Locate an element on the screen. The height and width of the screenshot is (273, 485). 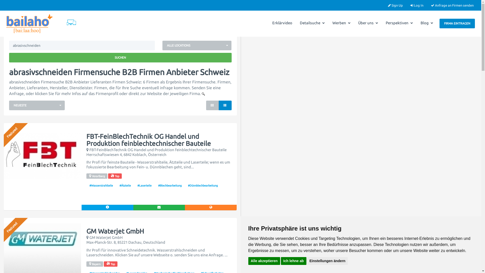
Detailsuche is located at coordinates (312, 23).